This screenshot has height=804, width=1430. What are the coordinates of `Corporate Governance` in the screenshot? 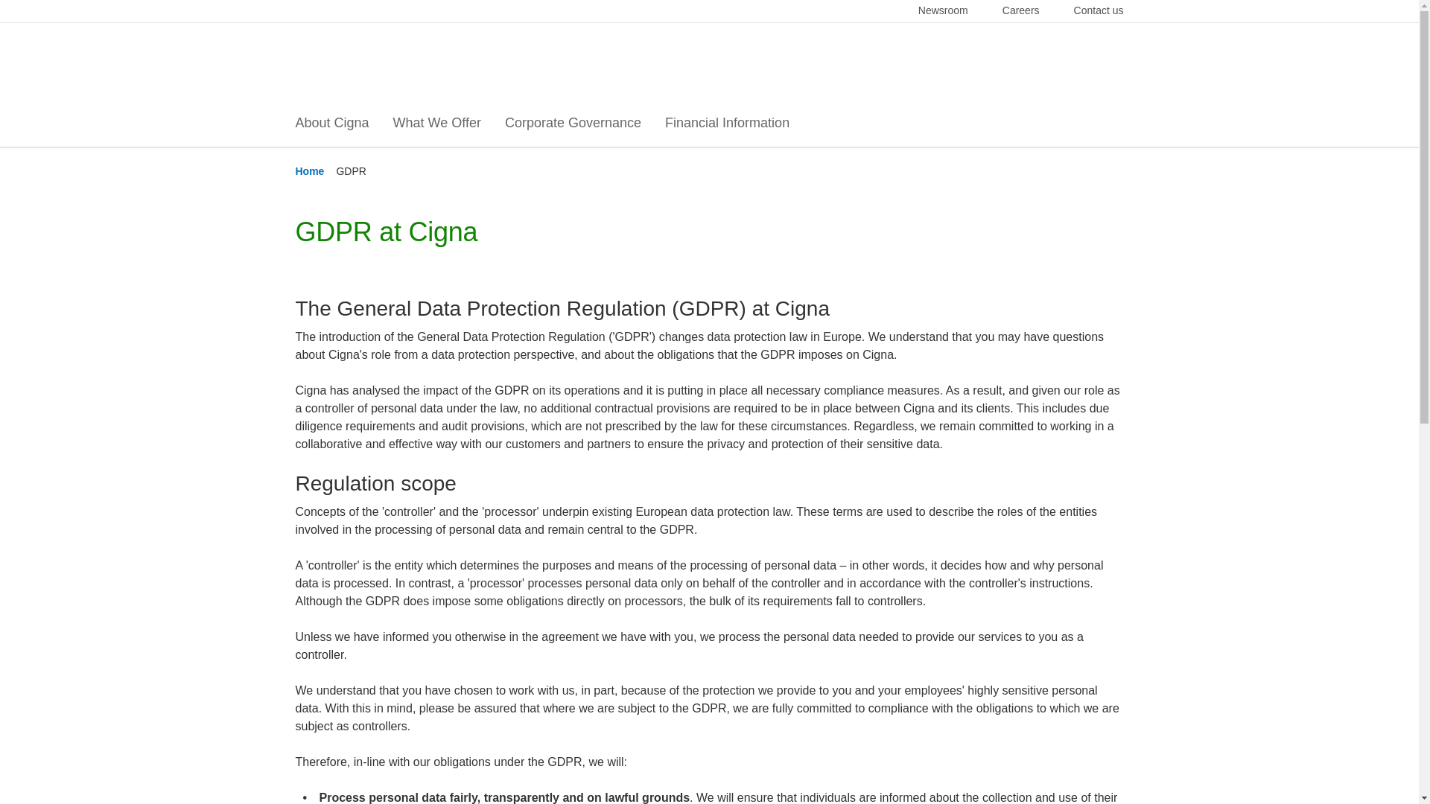 It's located at (572, 124).